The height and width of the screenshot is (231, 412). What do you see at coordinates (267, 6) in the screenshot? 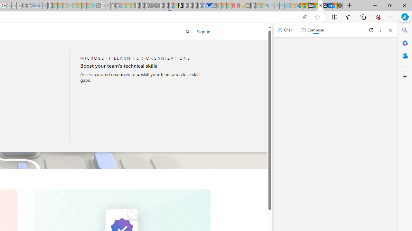
I see `Bing AI - Search` at bounding box center [267, 6].